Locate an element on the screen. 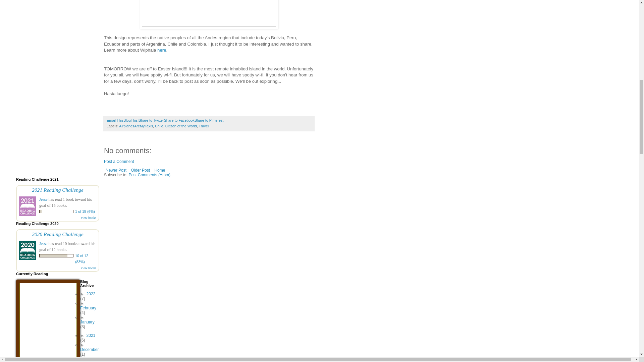  Newer Post is located at coordinates (116, 170).